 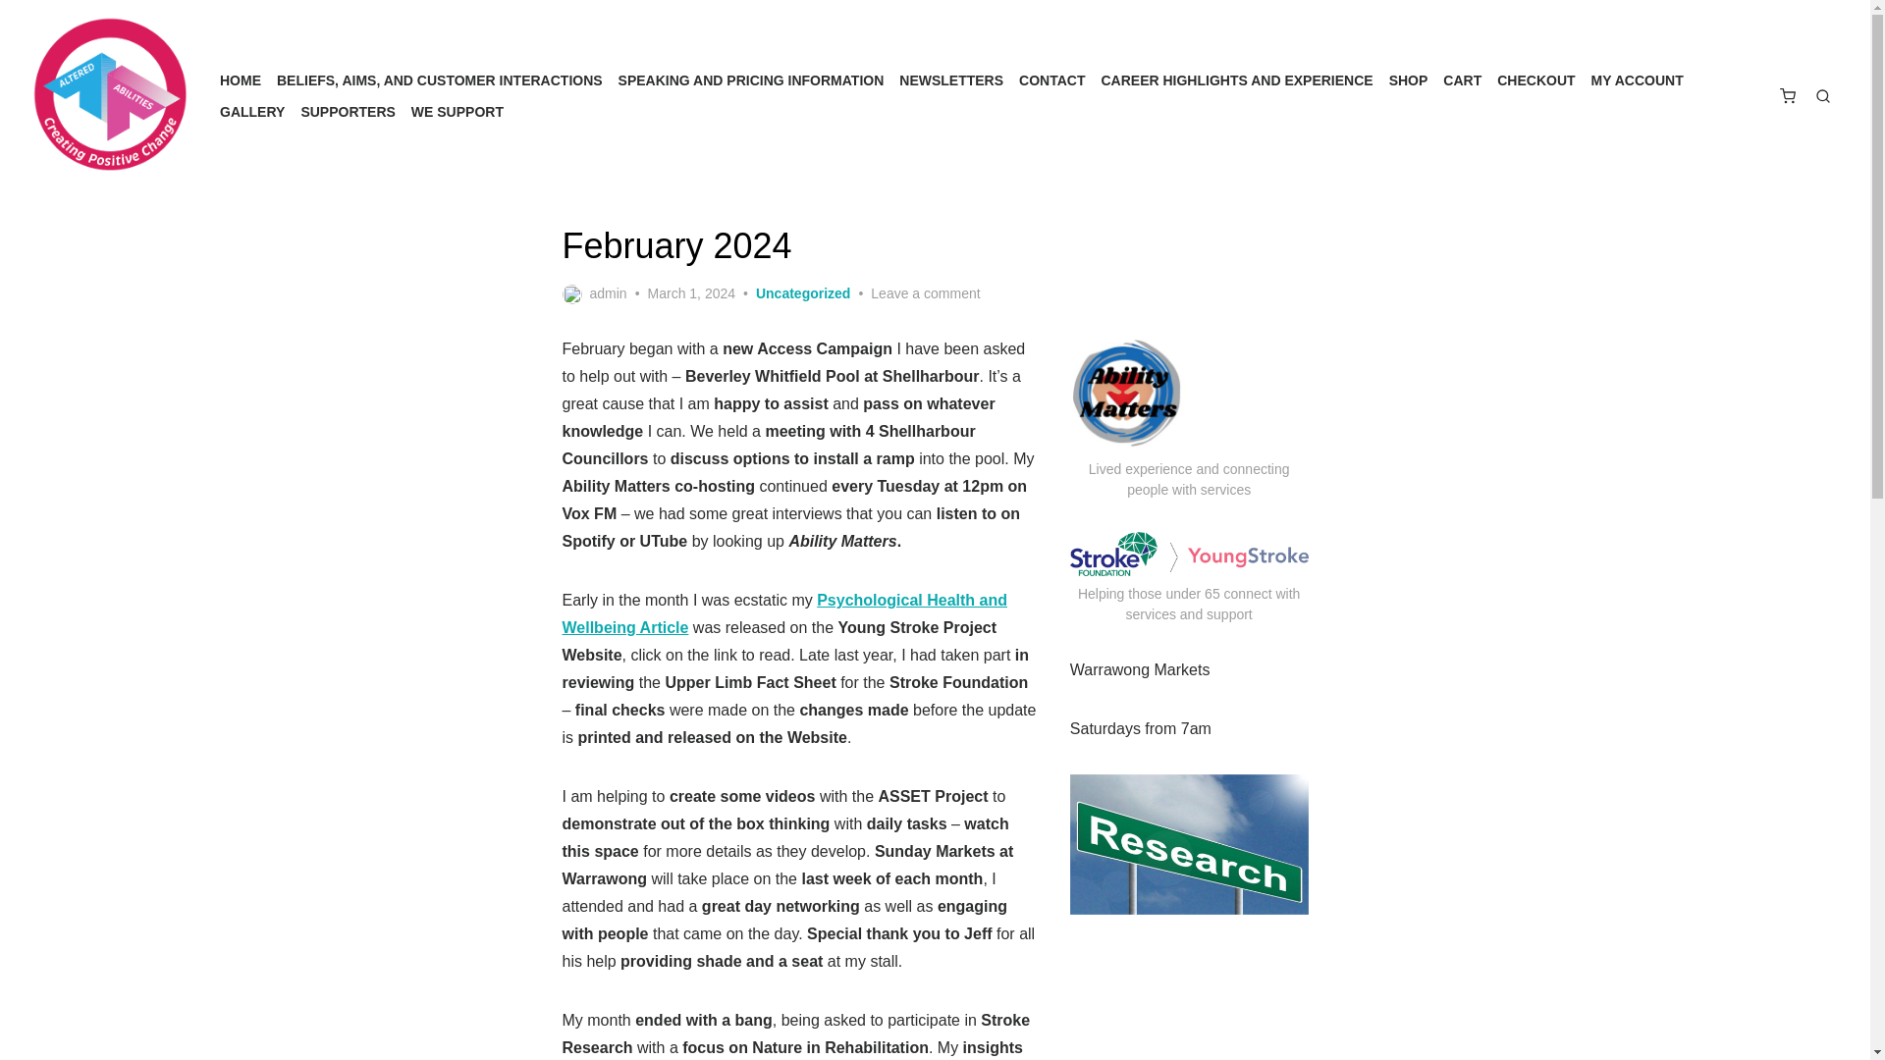 What do you see at coordinates (925, 293) in the screenshot?
I see `Leave a comment` at bounding box center [925, 293].